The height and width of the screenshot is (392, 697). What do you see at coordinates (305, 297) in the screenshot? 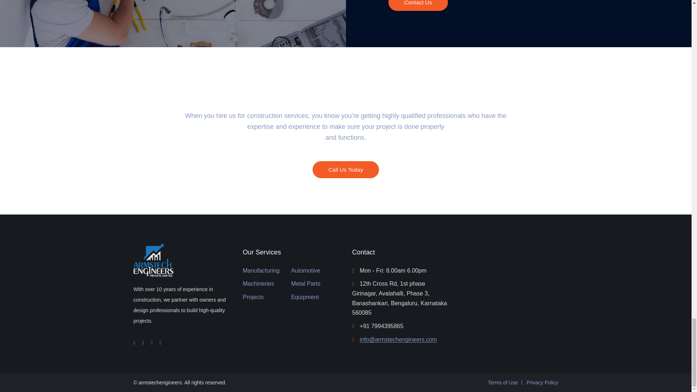
I see `Equipment` at bounding box center [305, 297].